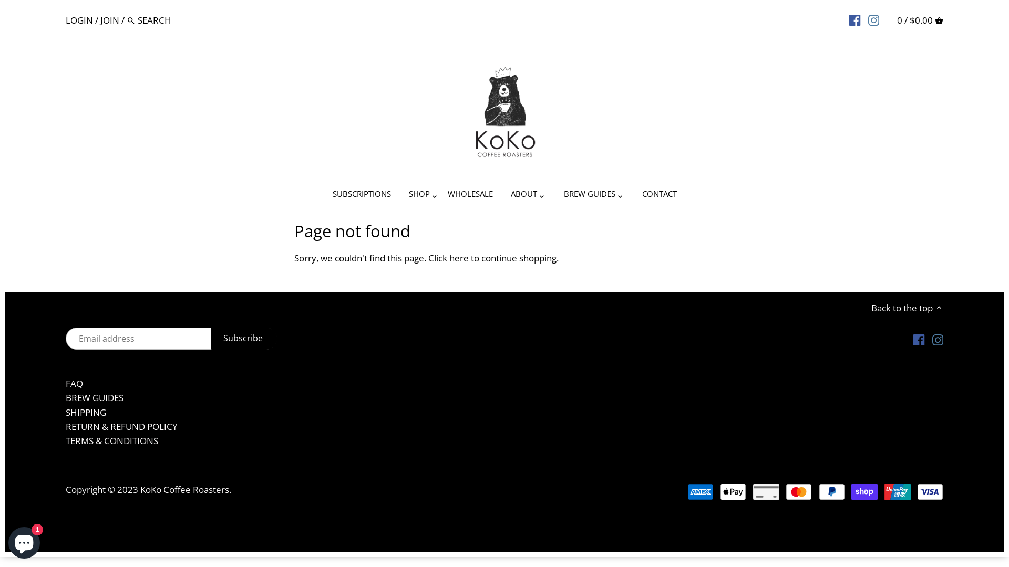  I want to click on SUBSCRIPTIONS, so click(362, 196).